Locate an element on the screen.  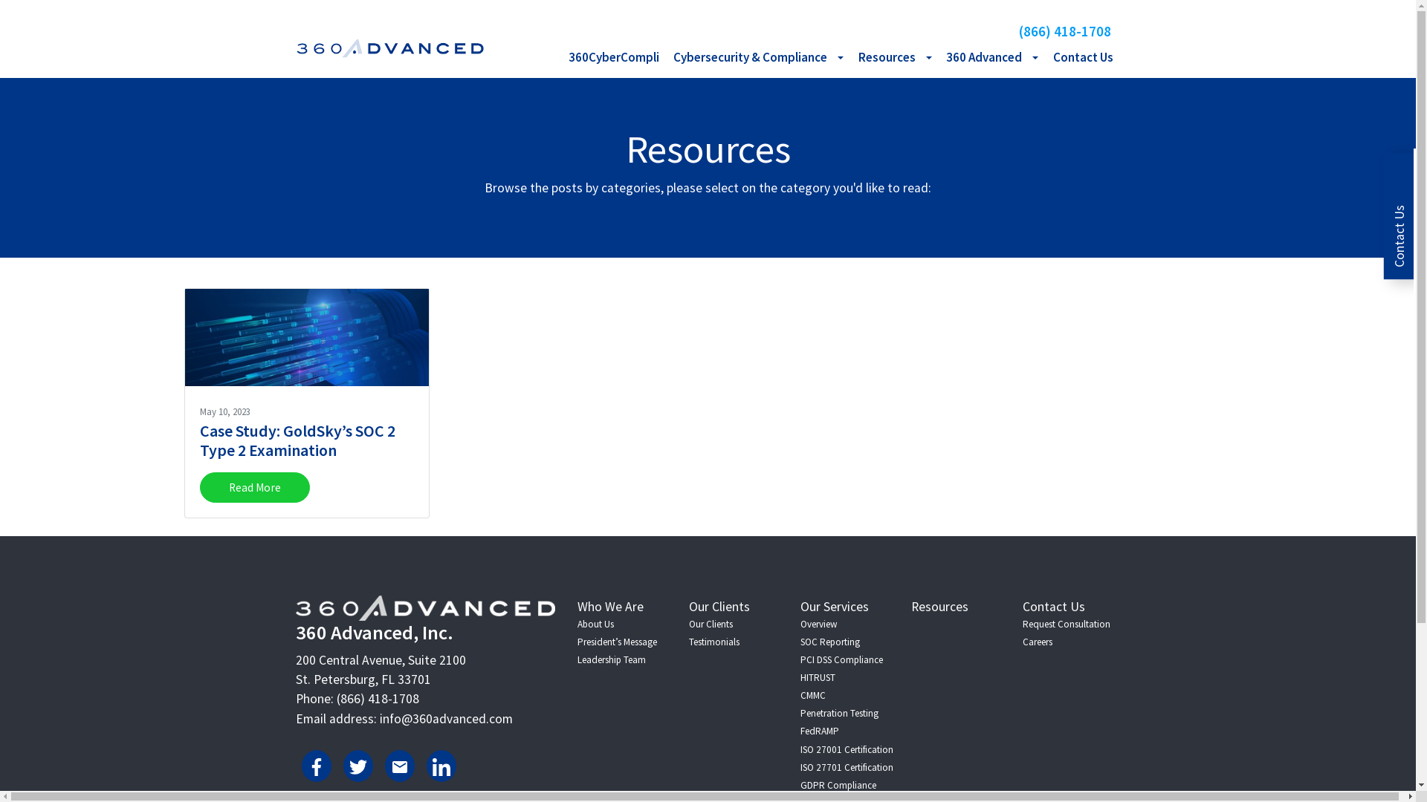
PCI DSS Compliance is located at coordinates (841, 659).